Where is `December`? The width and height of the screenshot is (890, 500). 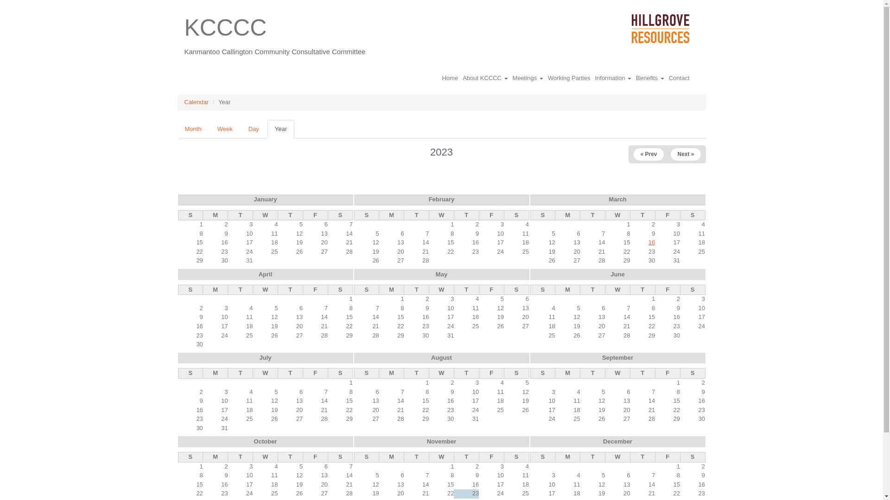
December is located at coordinates (617, 442).